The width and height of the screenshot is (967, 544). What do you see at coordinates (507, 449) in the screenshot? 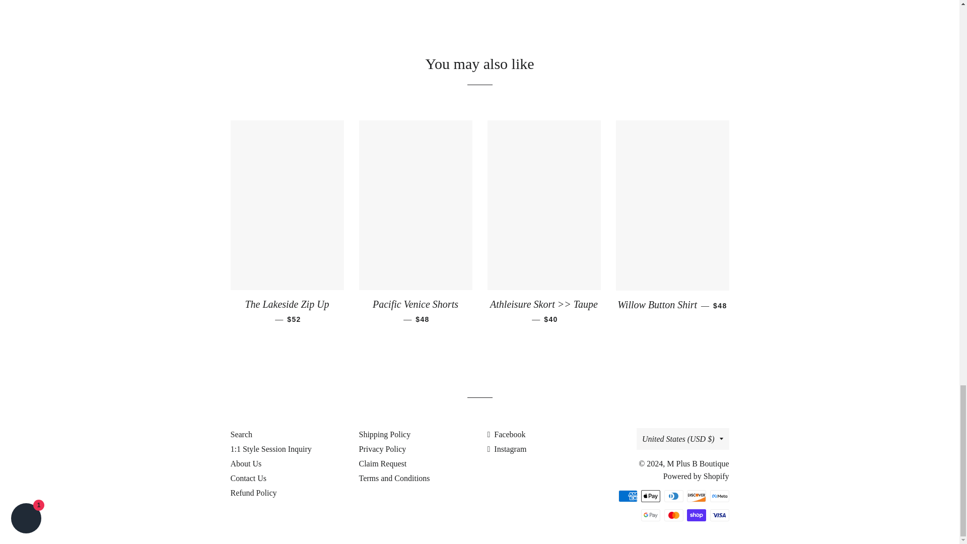
I see `M Plus B Boutique  on Instagram` at bounding box center [507, 449].